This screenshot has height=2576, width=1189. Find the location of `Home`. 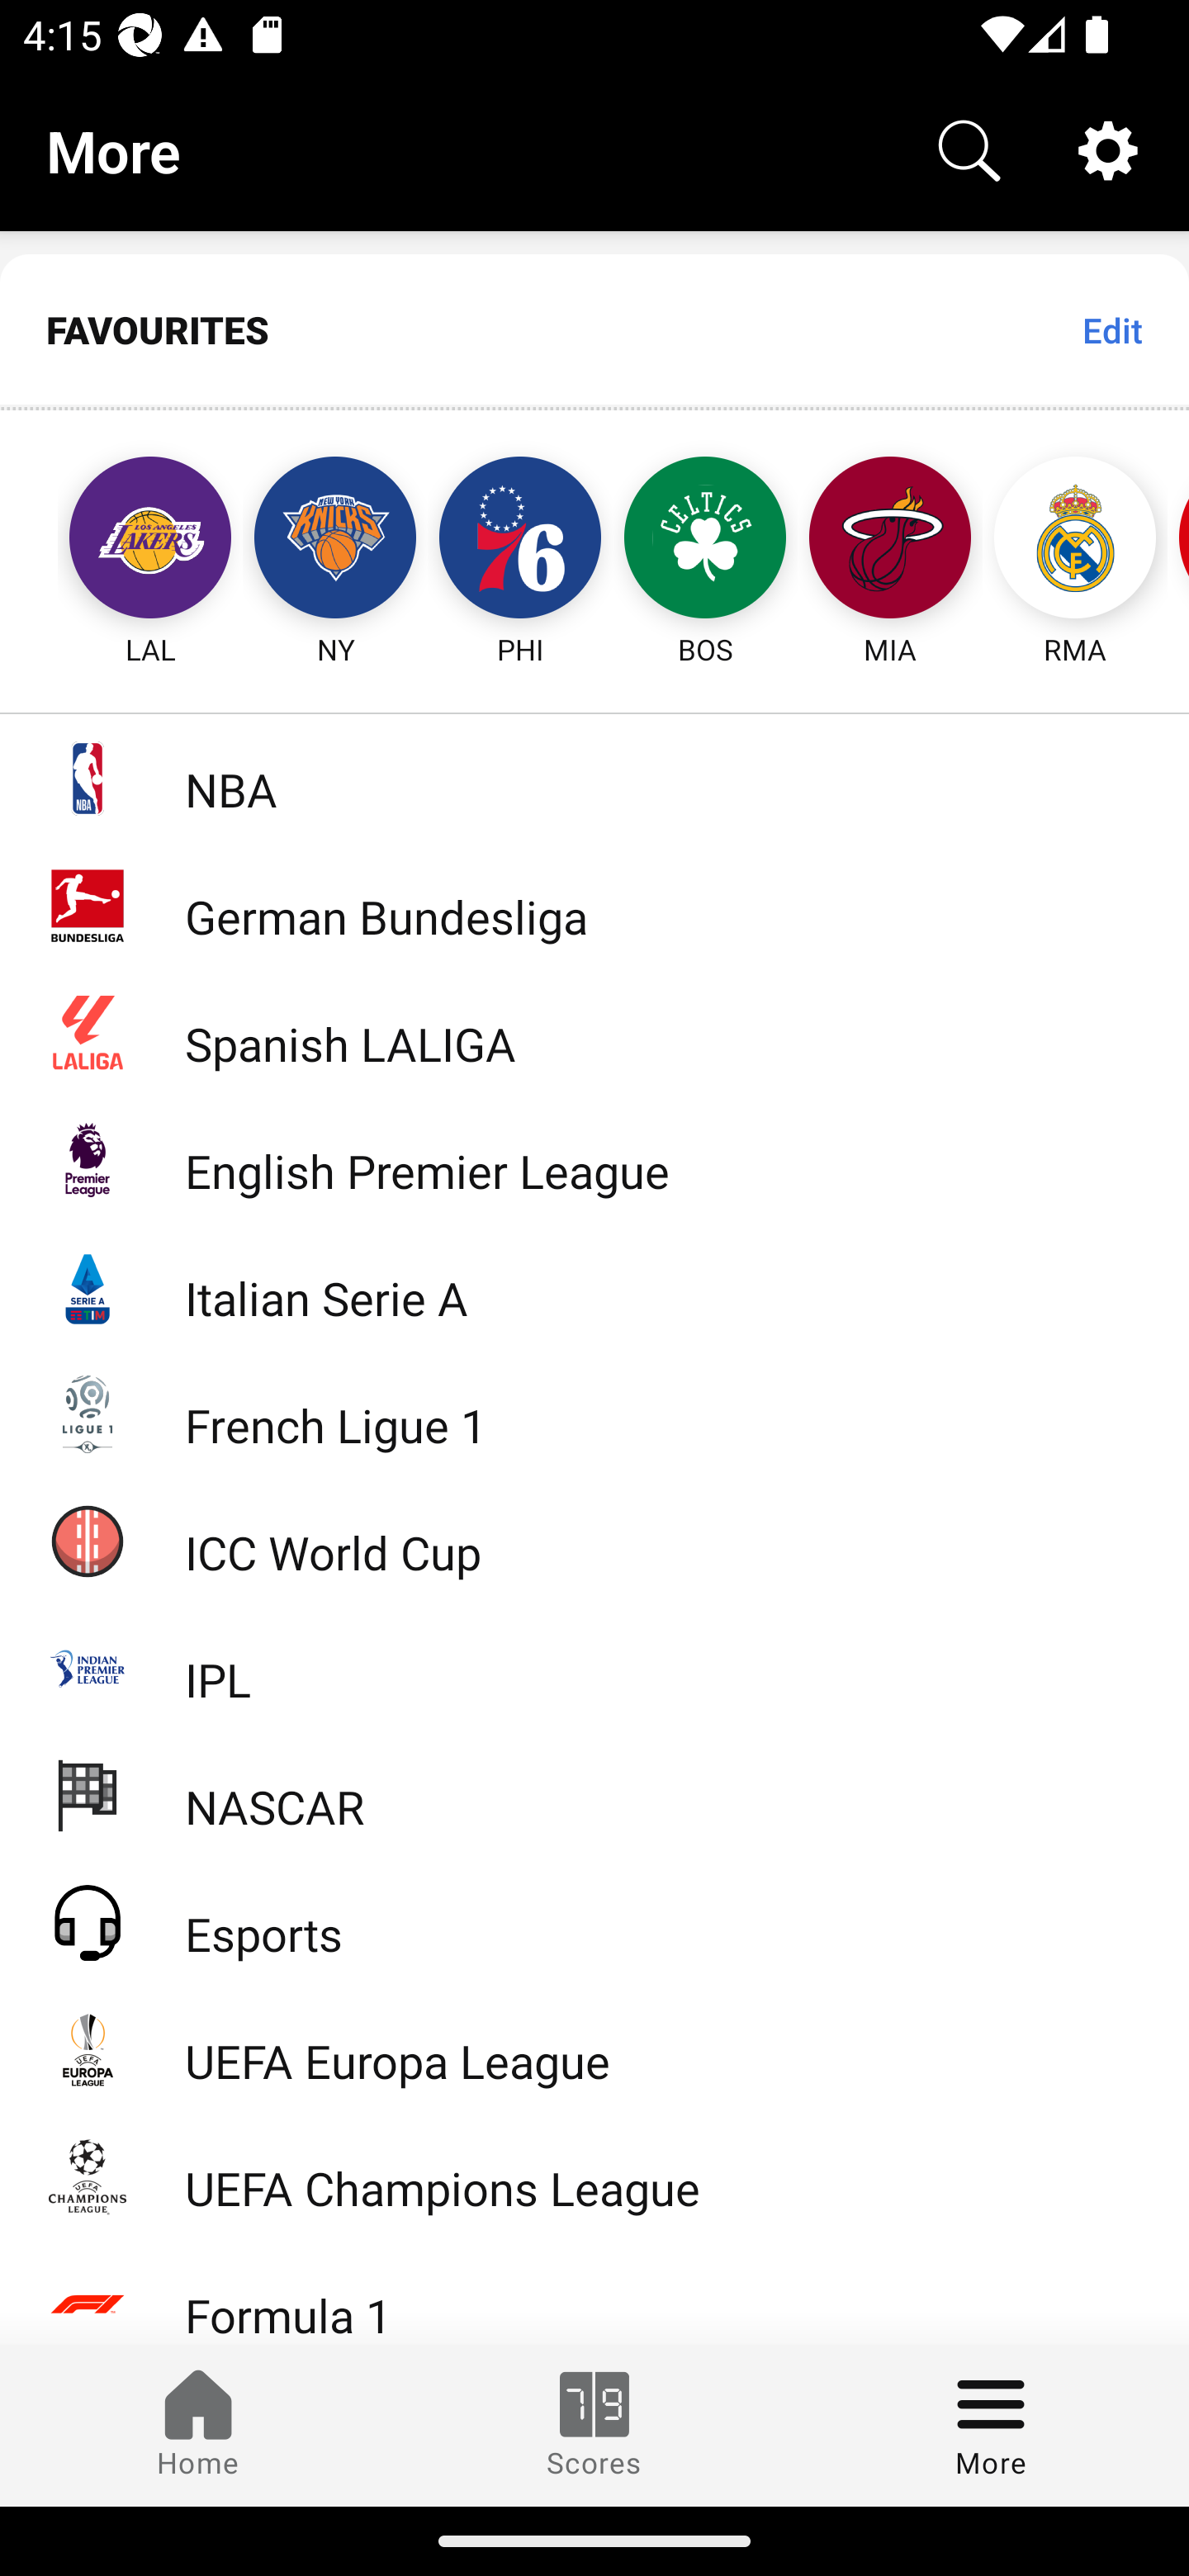

Home is located at coordinates (198, 2425).